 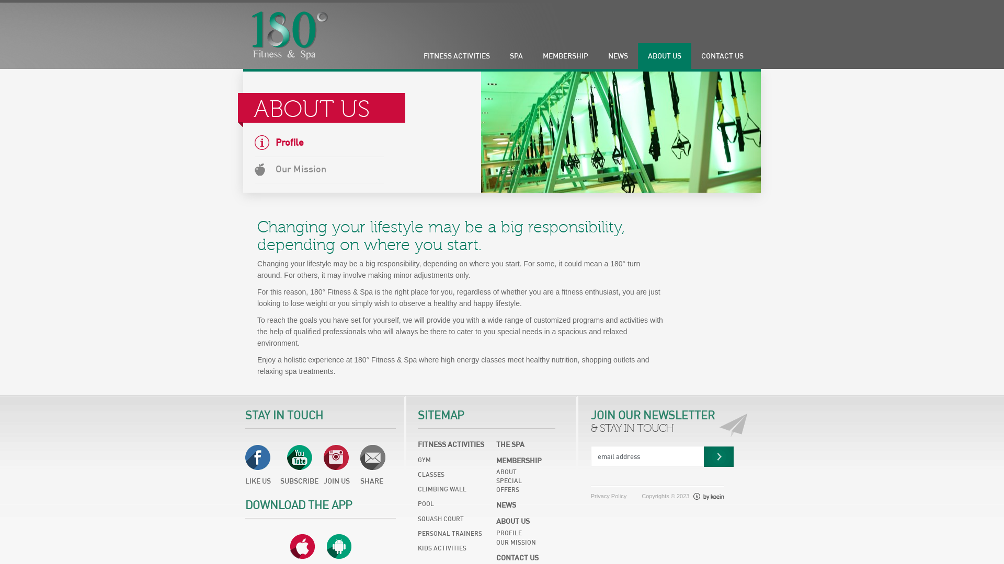 I want to click on LIKE US, so click(x=266, y=457).